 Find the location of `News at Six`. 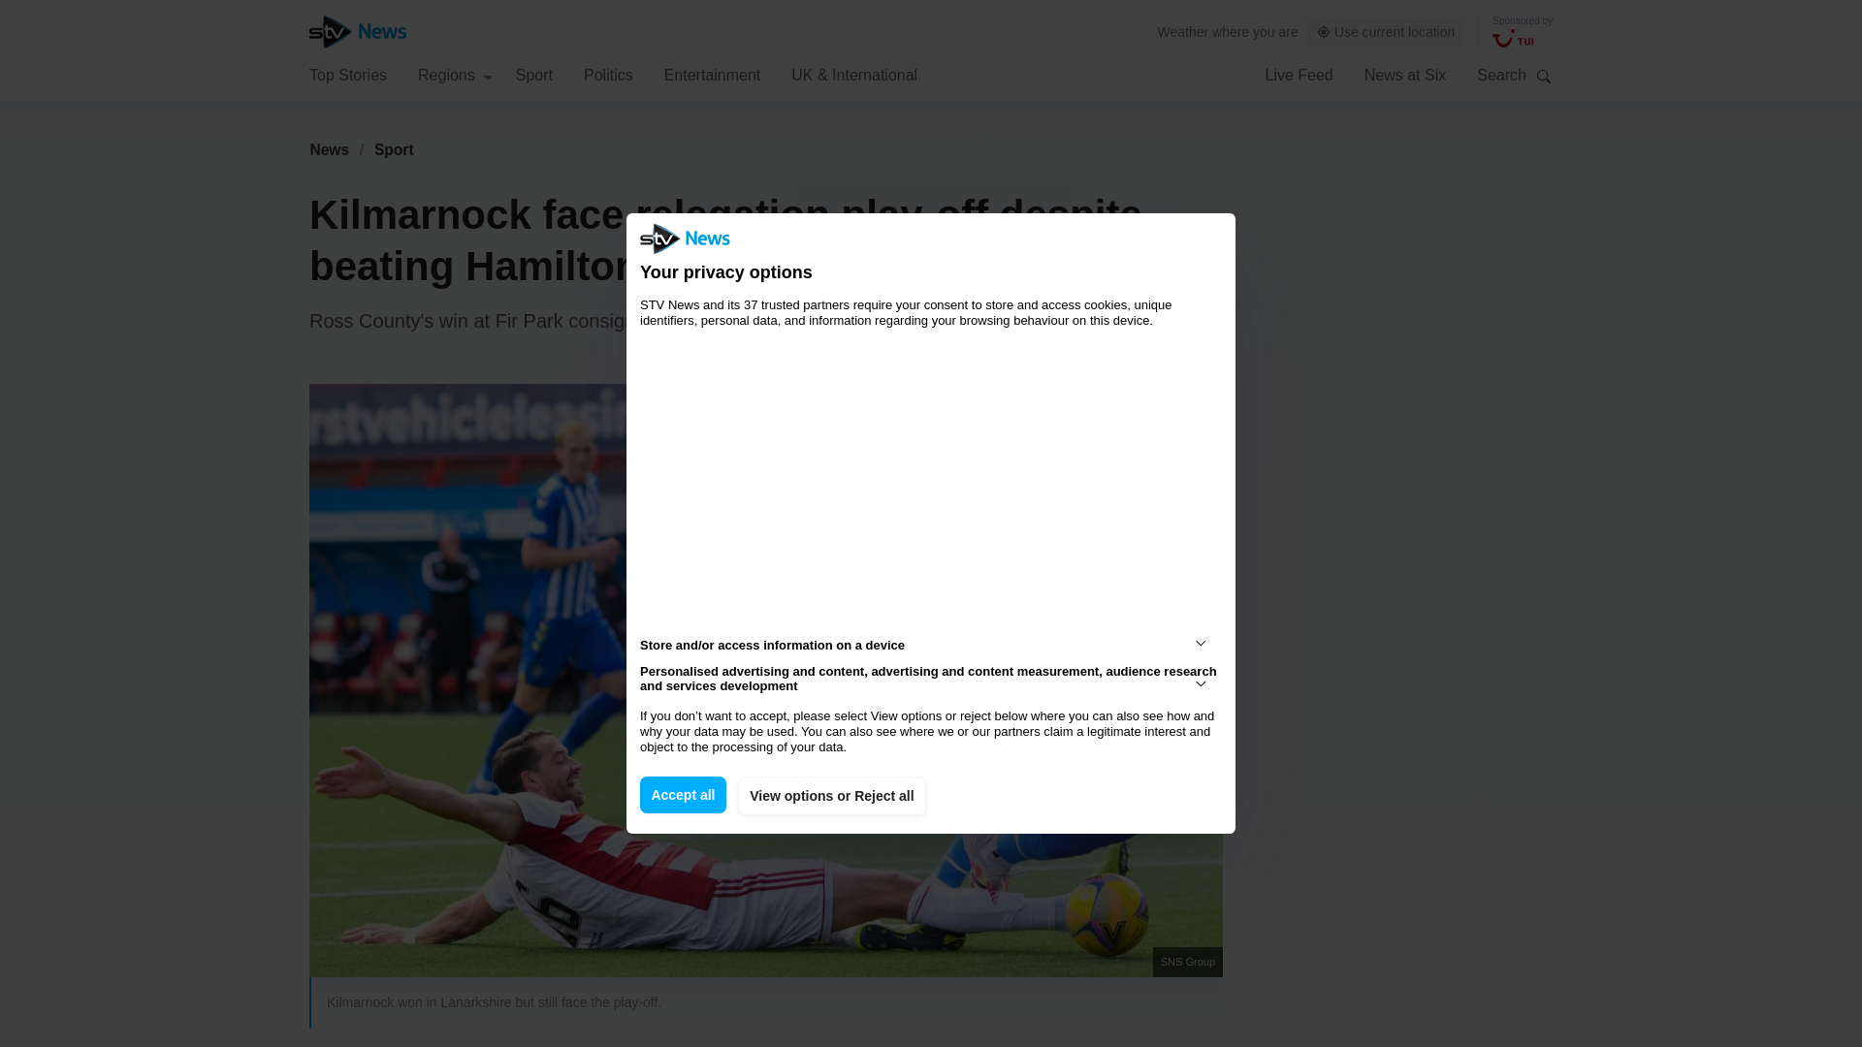

News at Six is located at coordinates (1405, 74).